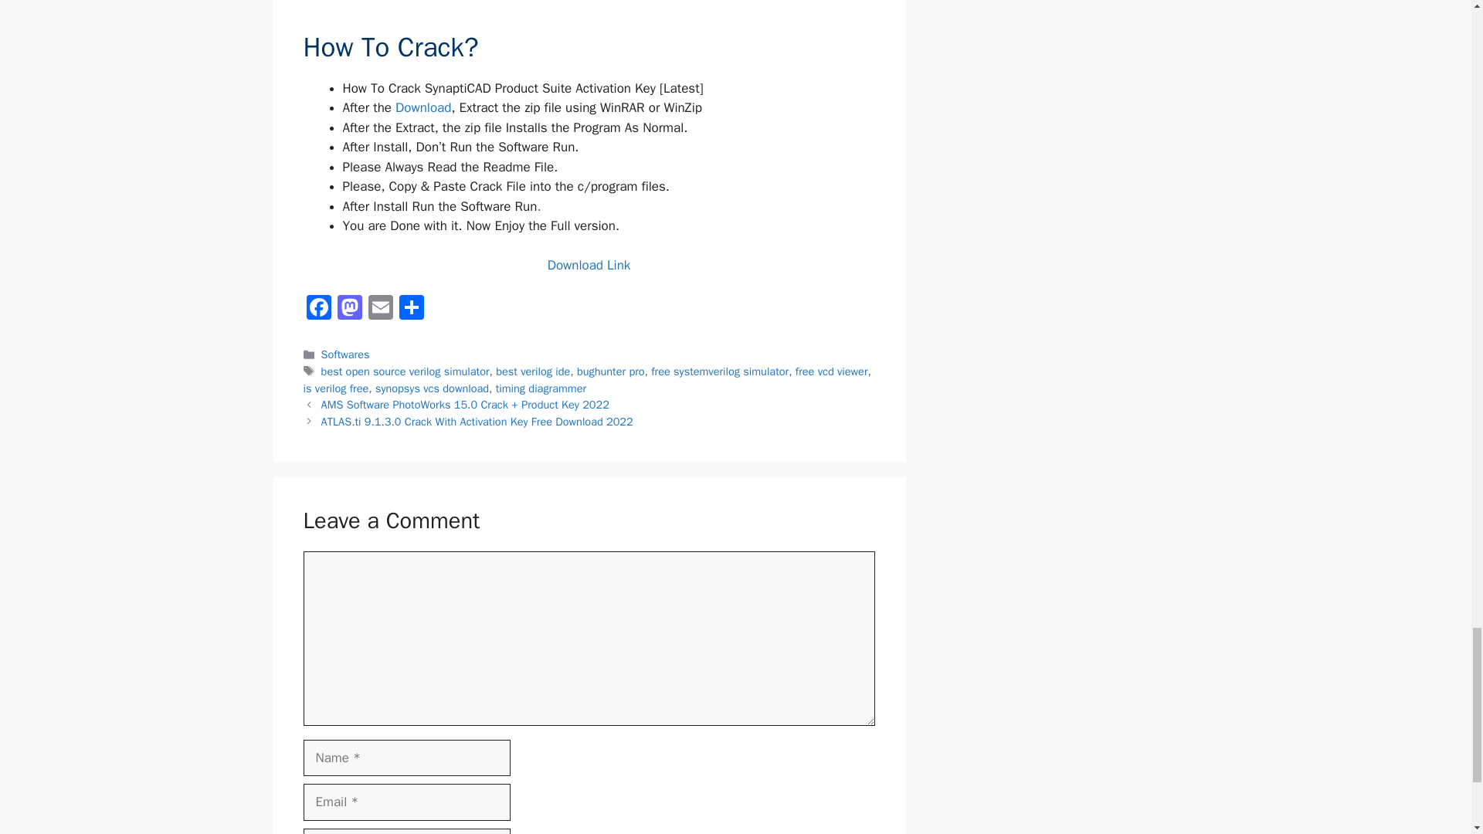 The image size is (1483, 834). I want to click on Email, so click(380, 310).